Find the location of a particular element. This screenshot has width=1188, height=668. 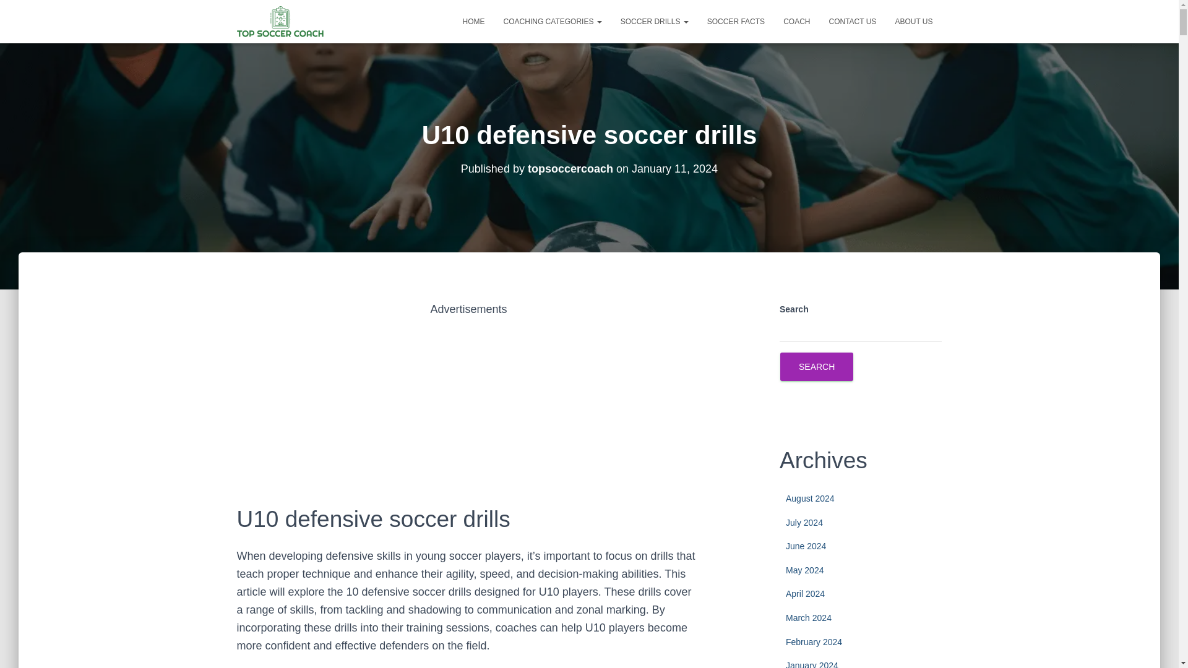

Coach is located at coordinates (797, 21).